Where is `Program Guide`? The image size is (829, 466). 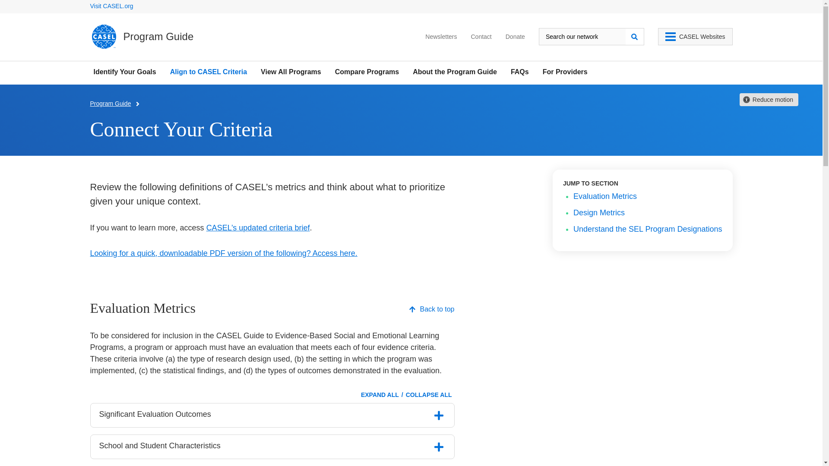
Program Guide is located at coordinates (110, 104).